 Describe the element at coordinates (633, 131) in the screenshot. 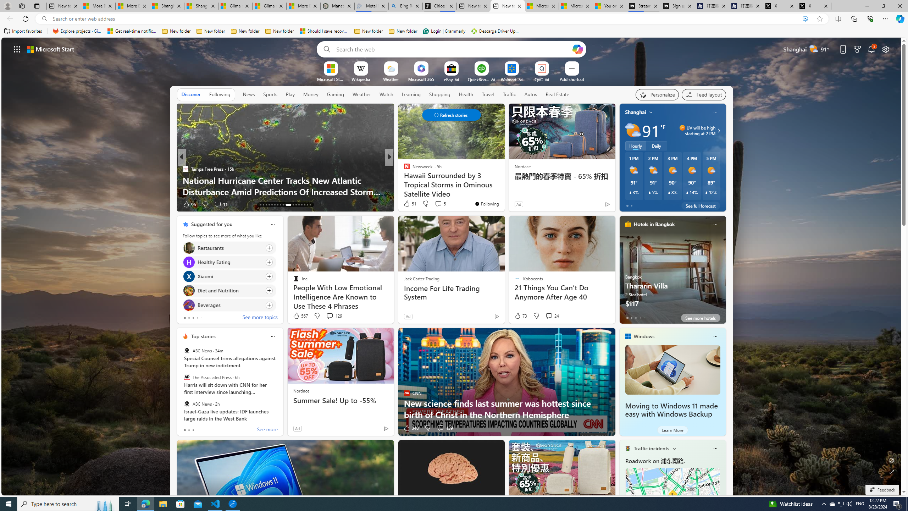

I see `Partly sunny` at that location.